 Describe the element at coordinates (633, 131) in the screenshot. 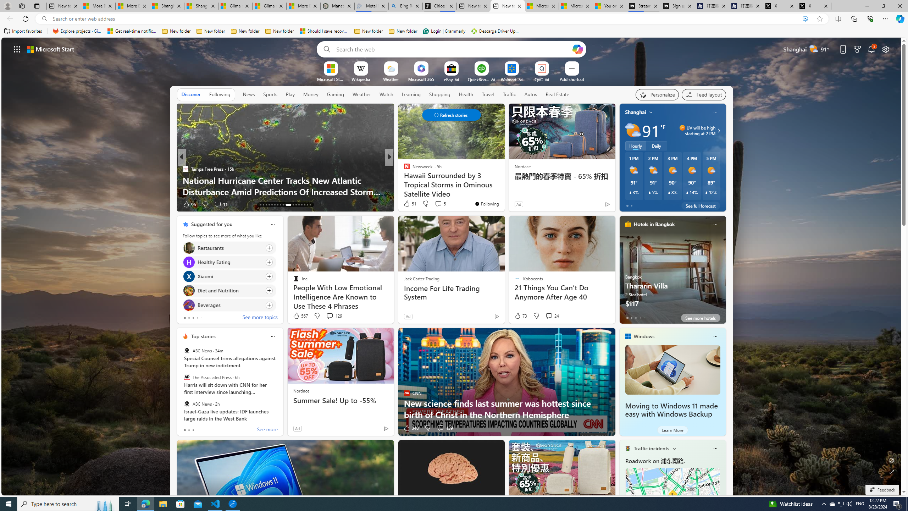

I see `Partly sunny` at that location.